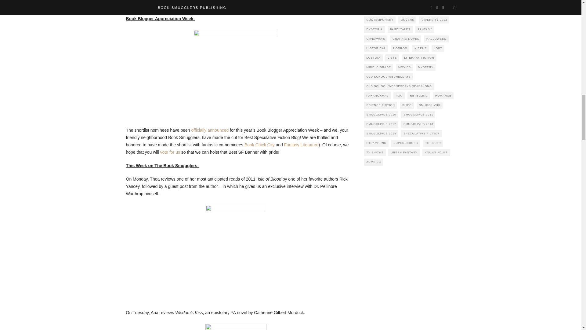 This screenshot has height=330, width=586. Describe the element at coordinates (259, 145) in the screenshot. I see `Book Chick City` at that location.